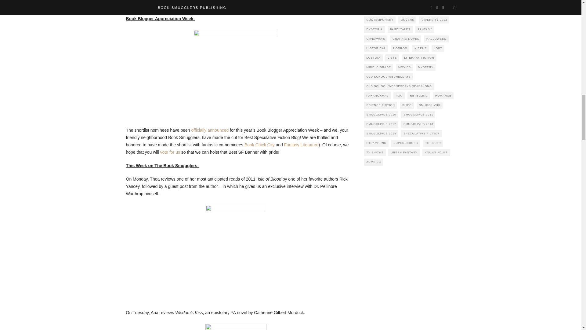 This screenshot has height=330, width=586. Describe the element at coordinates (259, 145) in the screenshot. I see `Book Chick City` at that location.